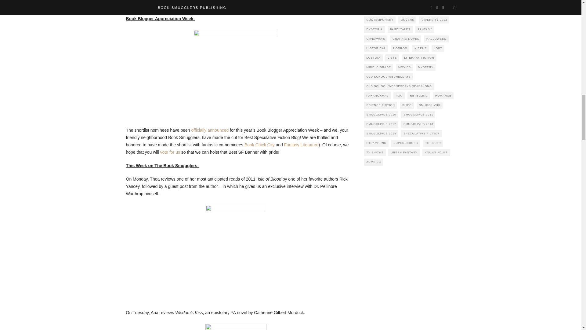 This screenshot has height=330, width=586. Describe the element at coordinates (259, 145) in the screenshot. I see `Book Chick City` at that location.